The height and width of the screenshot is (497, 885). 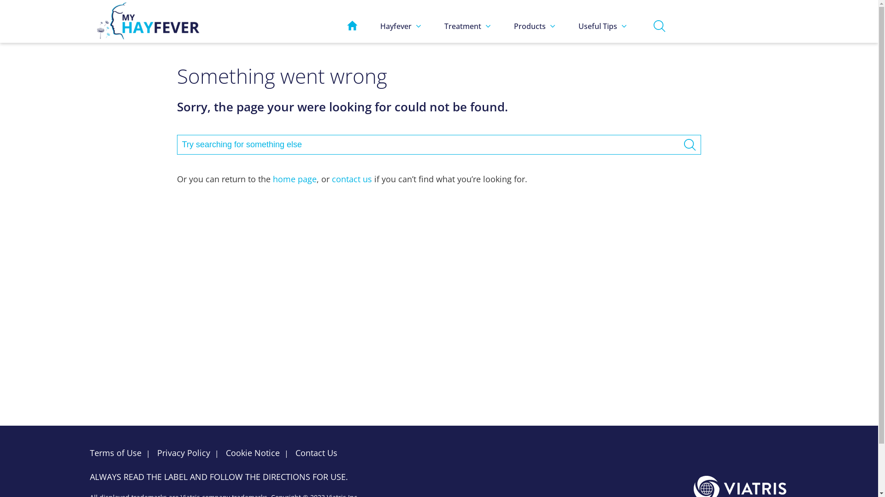 I want to click on Privacy Policy, so click(x=183, y=453).